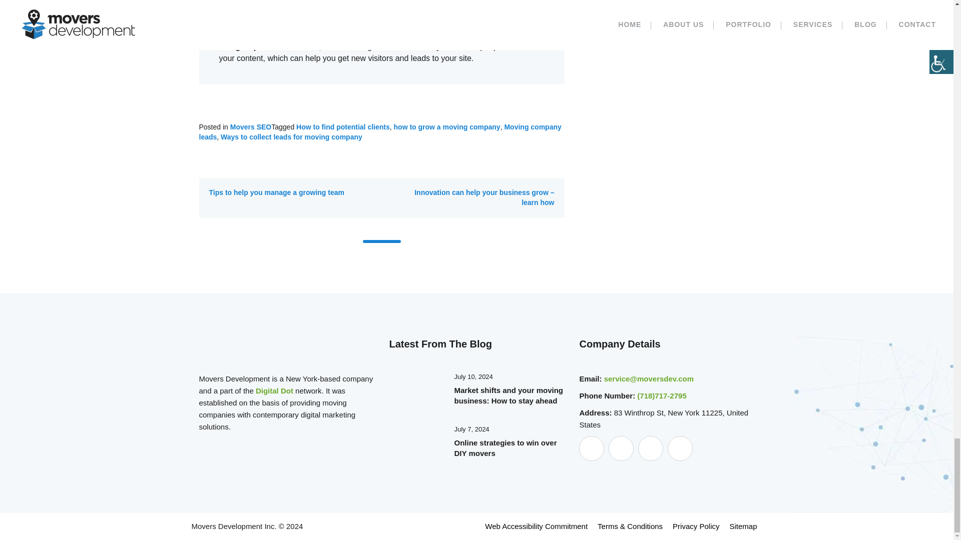 The height and width of the screenshot is (540, 961). Describe the element at coordinates (447, 127) in the screenshot. I see `how to grow a moving company` at that location.